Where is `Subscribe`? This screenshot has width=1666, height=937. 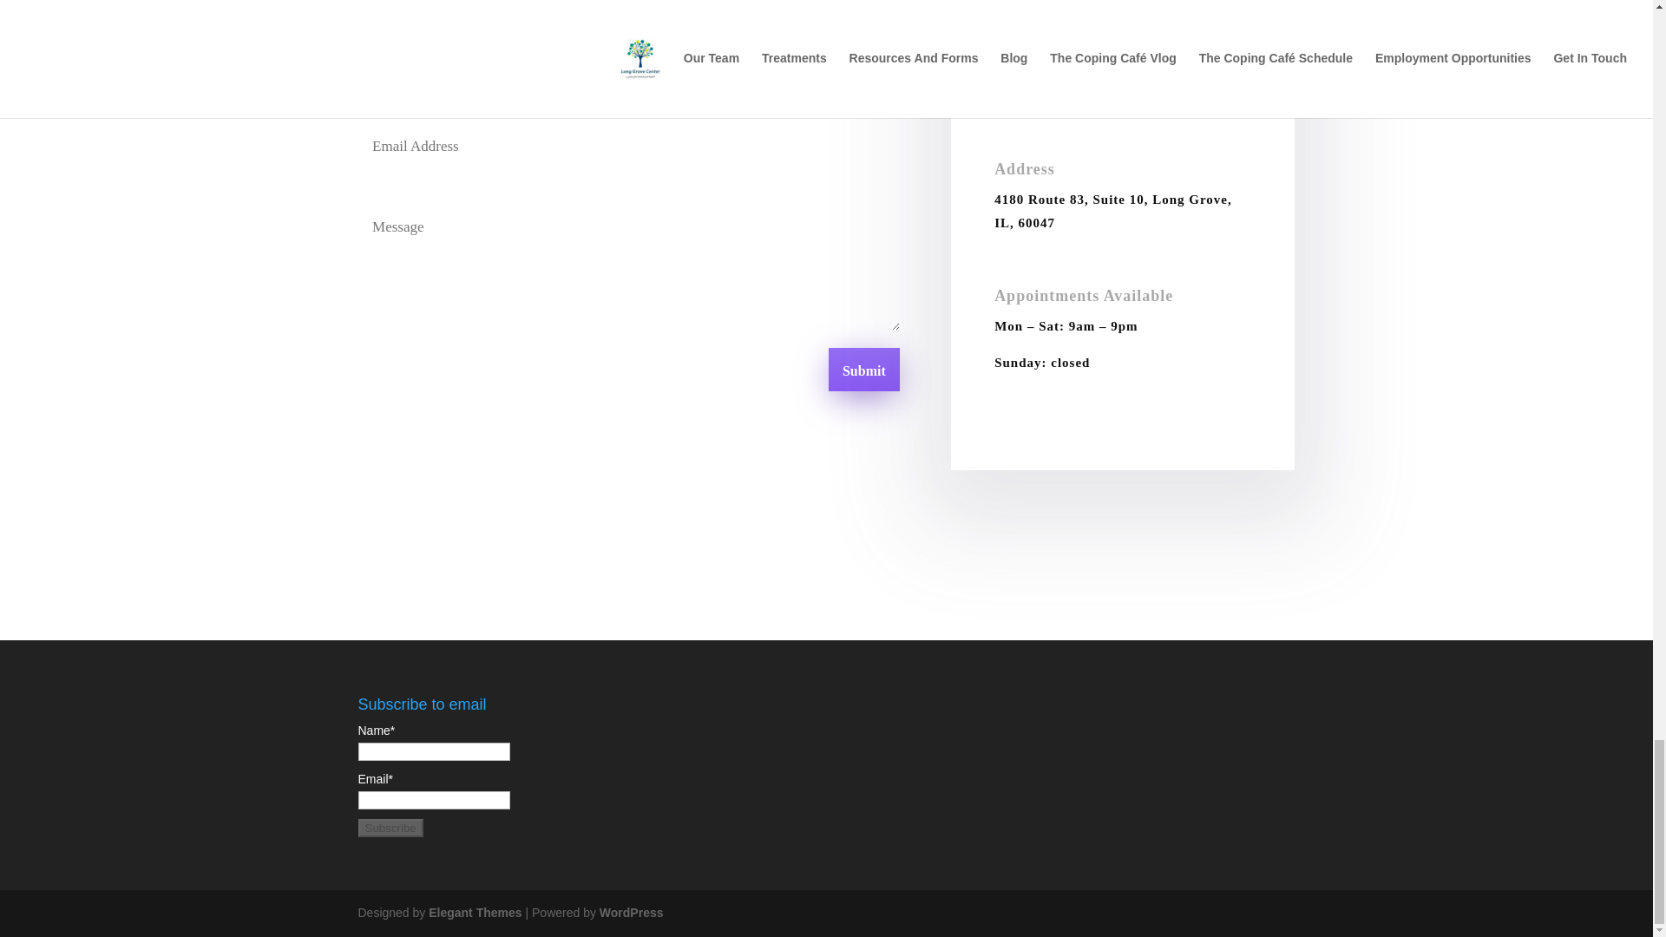 Subscribe is located at coordinates (390, 828).